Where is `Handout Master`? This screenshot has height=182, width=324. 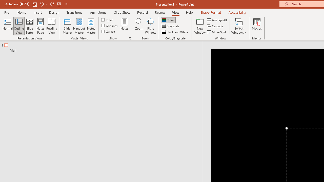 Handout Master is located at coordinates (79, 26).